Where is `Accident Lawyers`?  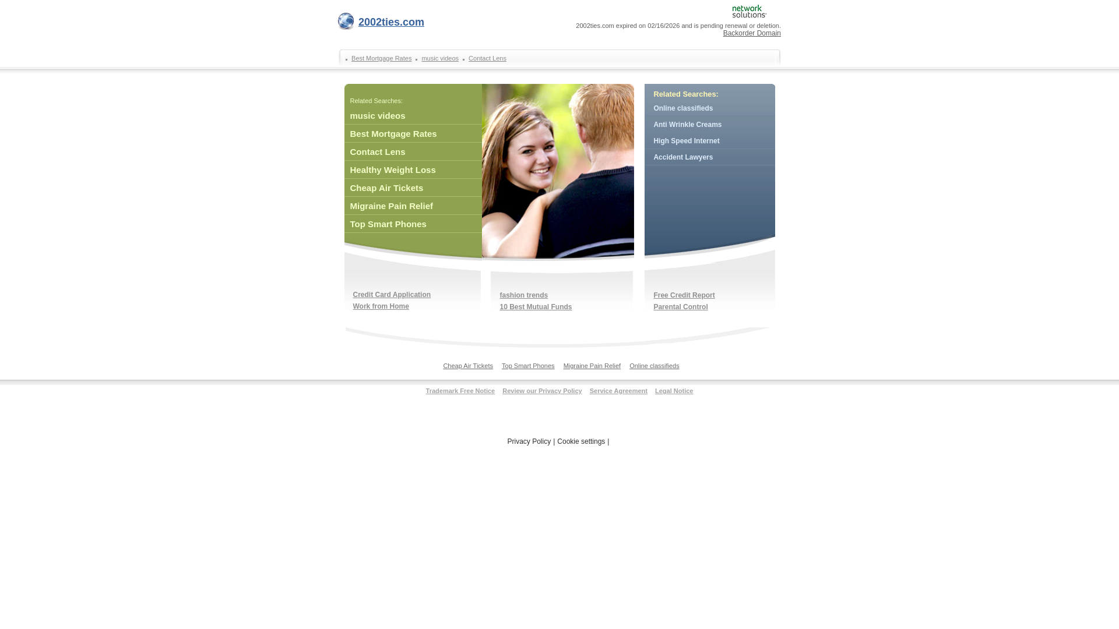
Accident Lawyers is located at coordinates (710, 157).